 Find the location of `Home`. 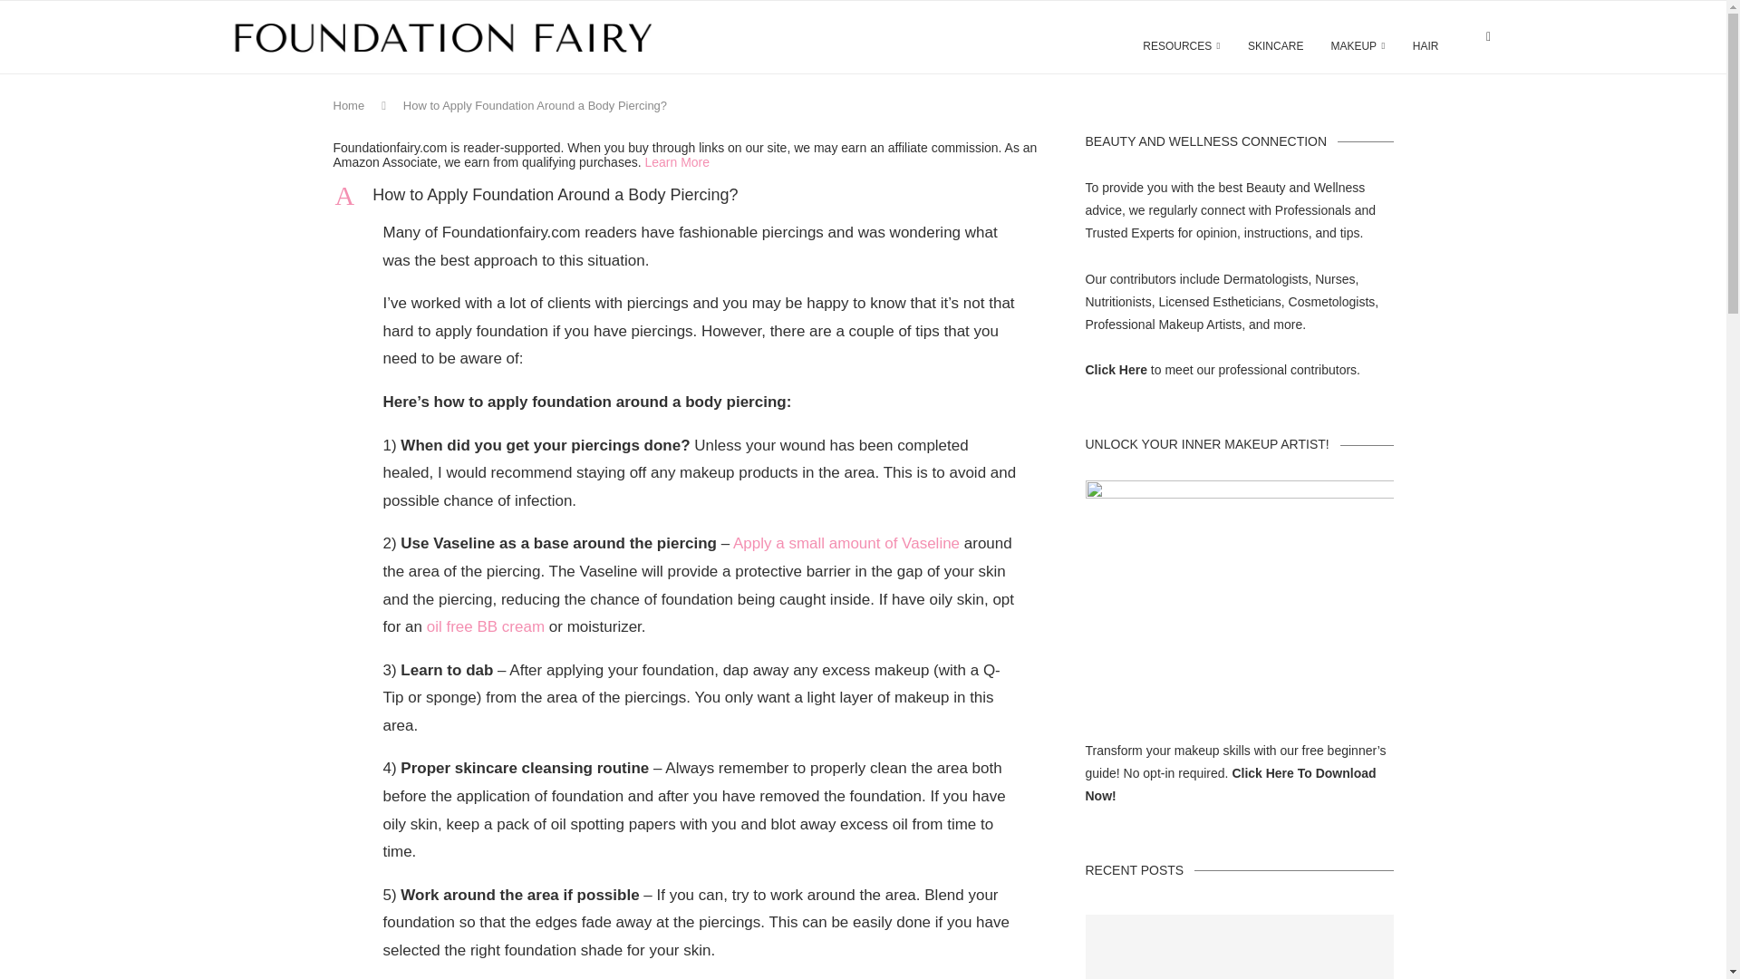

Home is located at coordinates (846, 543).